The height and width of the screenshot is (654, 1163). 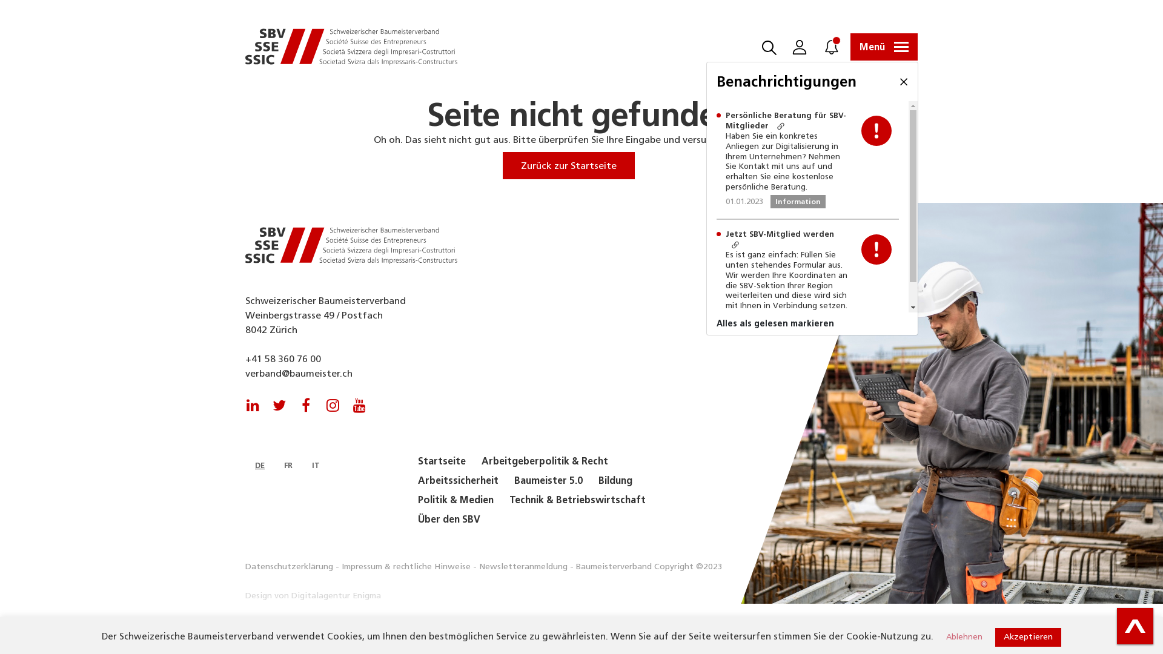 What do you see at coordinates (406, 567) in the screenshot?
I see `Impressum & rechtliche Hinweise` at bounding box center [406, 567].